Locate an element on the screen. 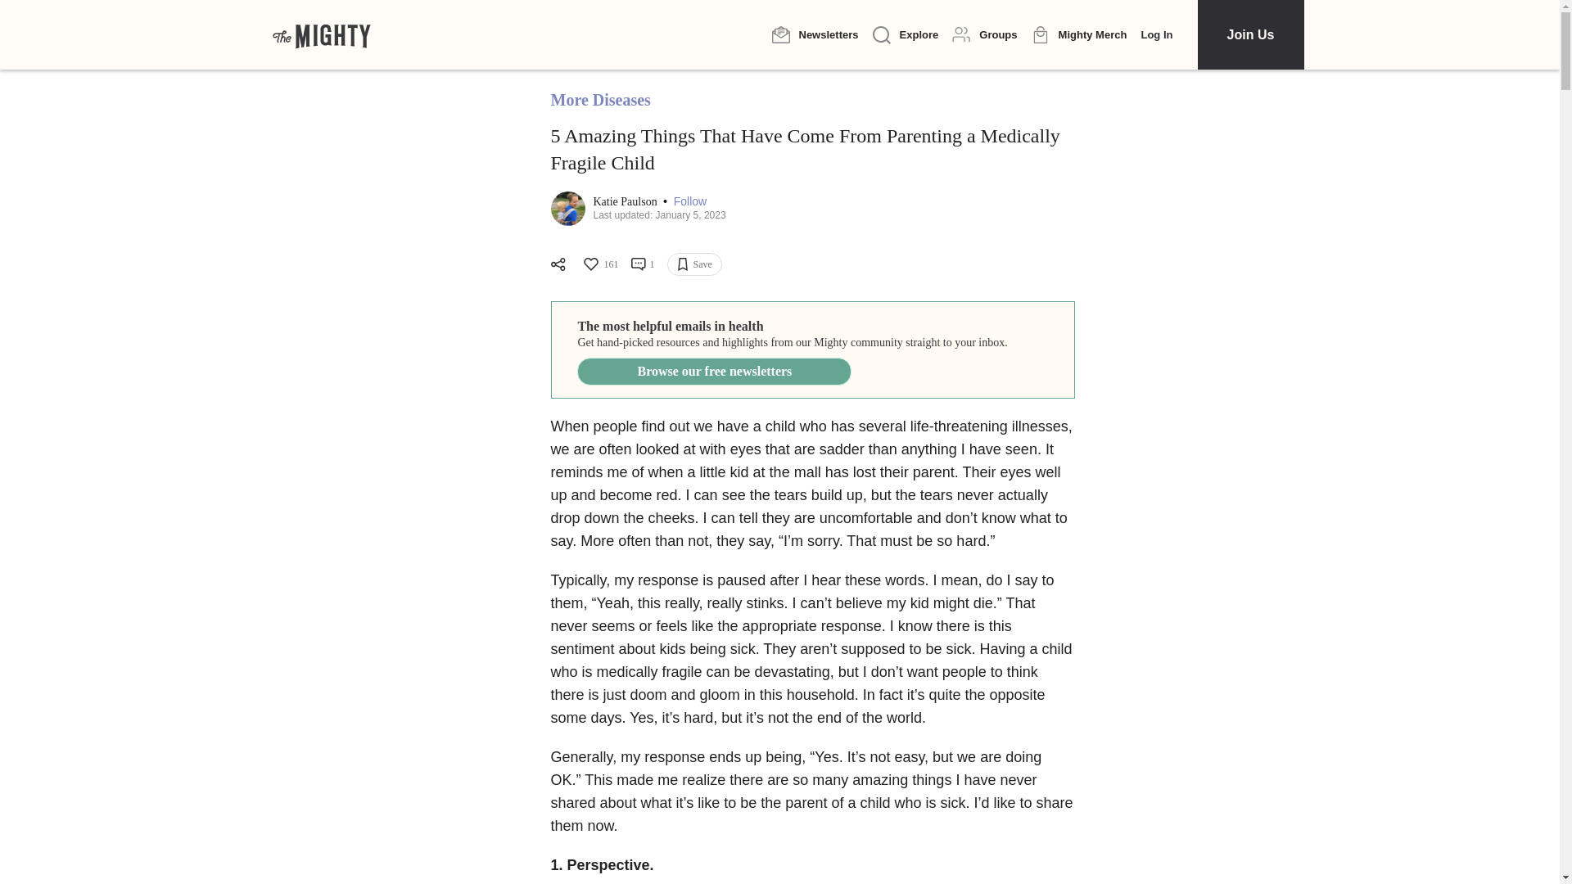 This screenshot has width=1572, height=884. The Mighty is located at coordinates (321, 34).